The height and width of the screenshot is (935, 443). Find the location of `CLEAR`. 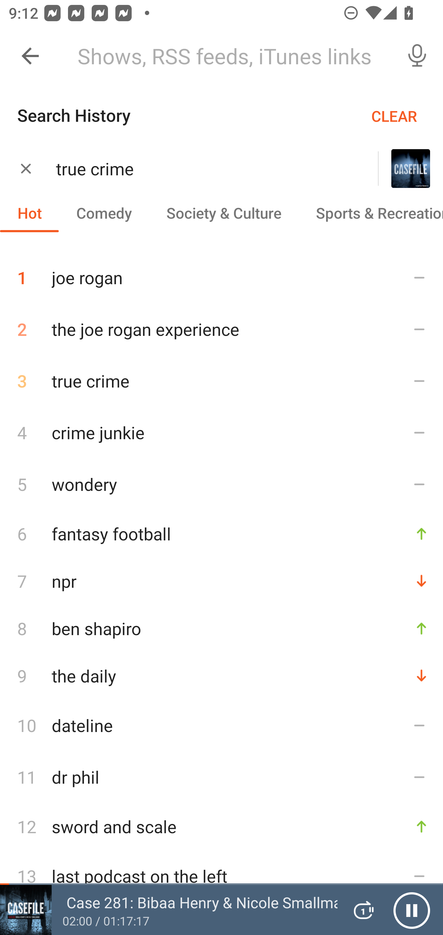

CLEAR is located at coordinates (394, 116).